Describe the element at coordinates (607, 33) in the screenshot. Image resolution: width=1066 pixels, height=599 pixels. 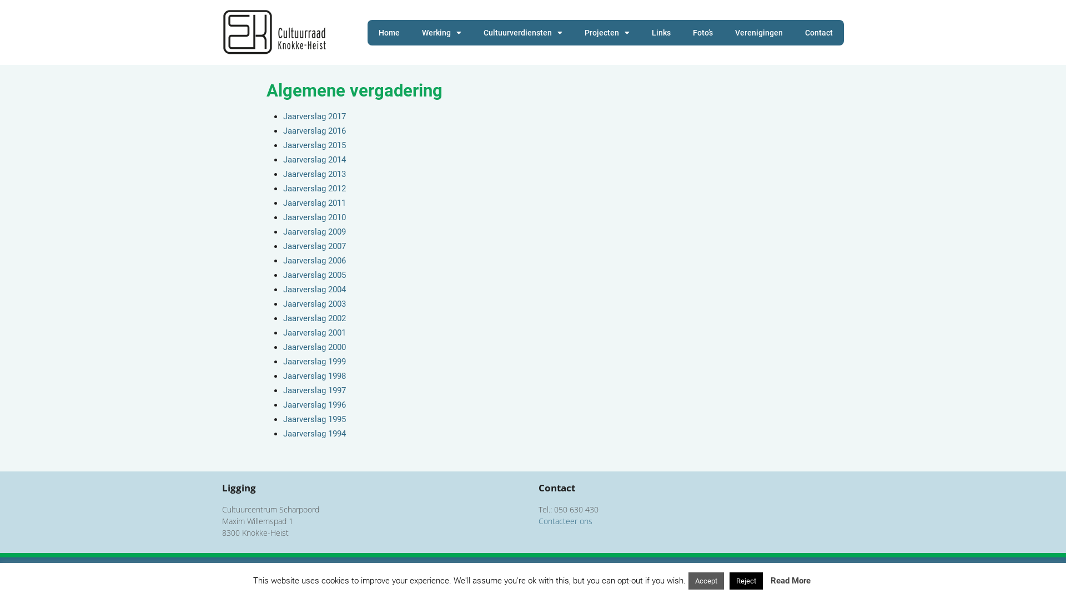
I see `Projecten` at that location.